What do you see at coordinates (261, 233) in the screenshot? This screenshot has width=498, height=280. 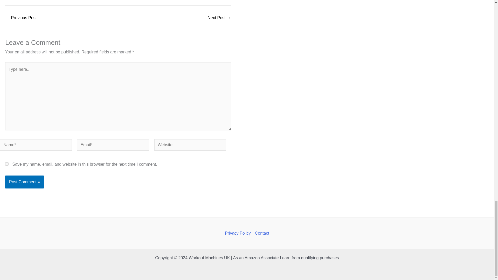 I see `Contact` at bounding box center [261, 233].